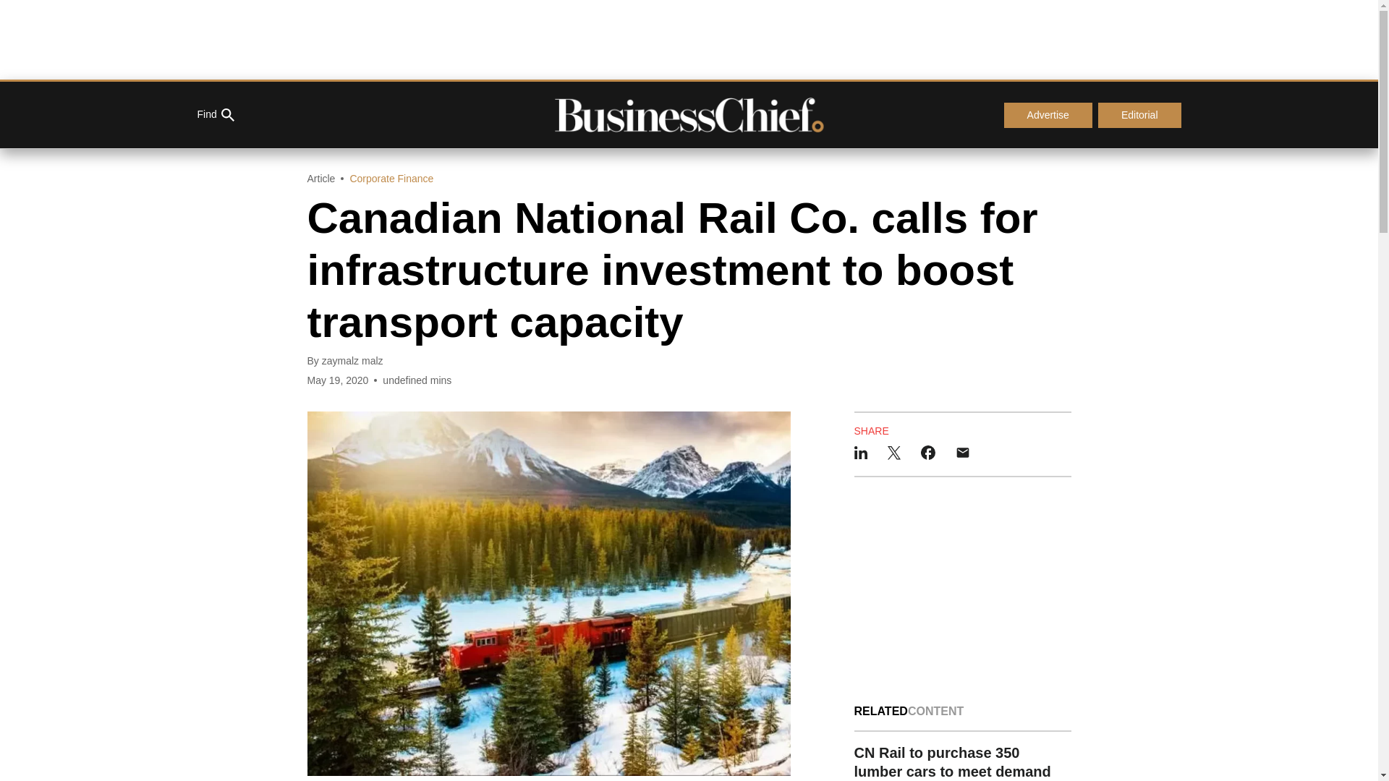  Describe the element at coordinates (215, 115) in the screenshot. I see `Find` at that location.